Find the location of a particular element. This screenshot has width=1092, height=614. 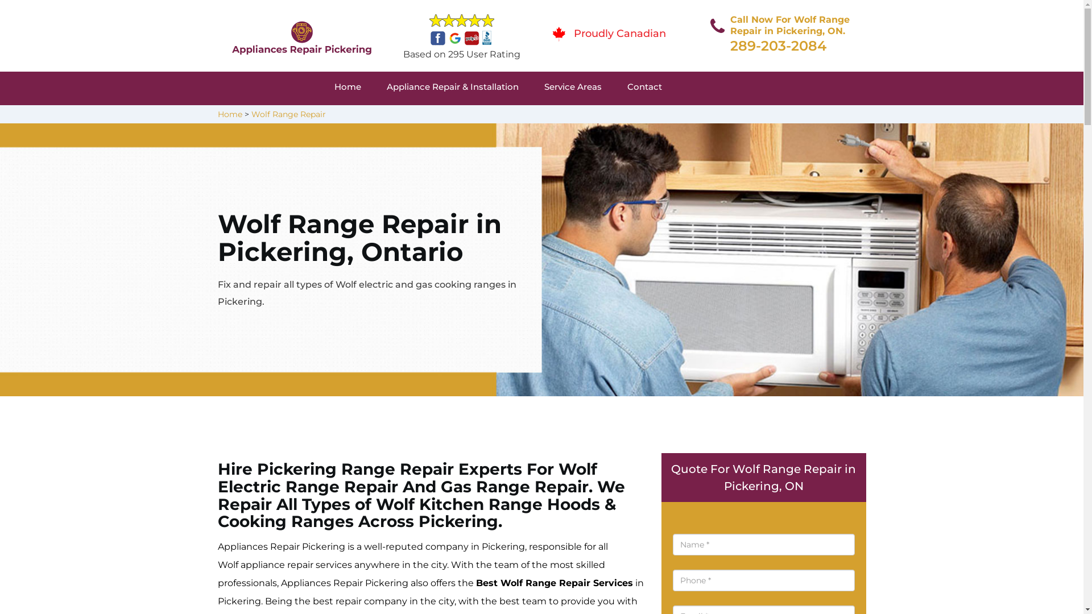

Wolf Range Repair is located at coordinates (289, 114).